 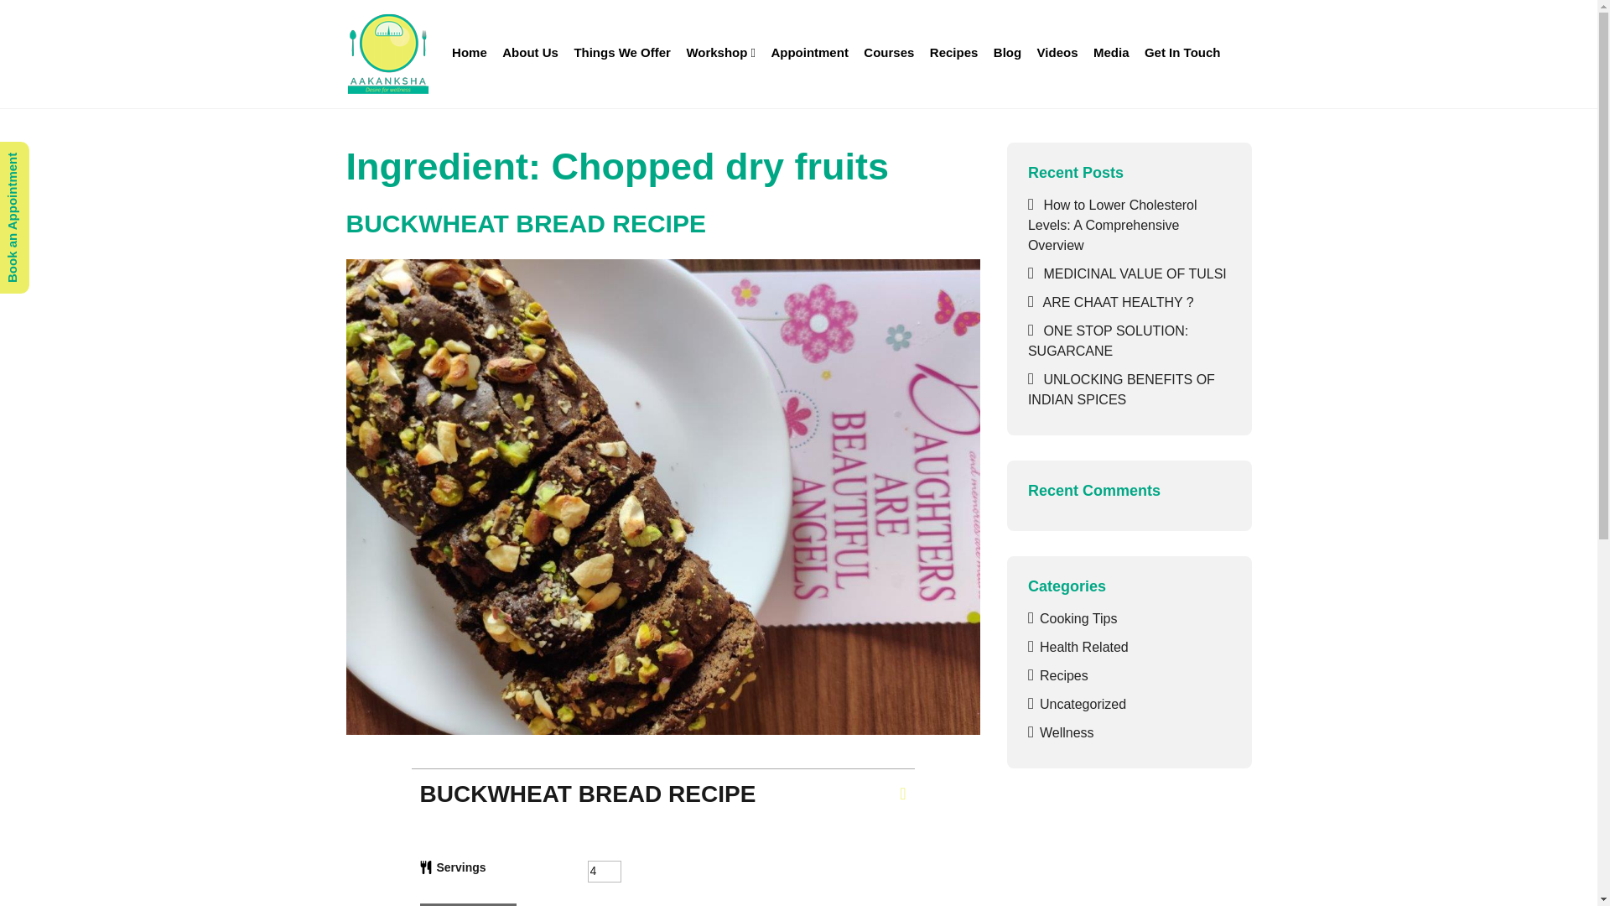 I want to click on ARE CHAAT HEALTHY ?, so click(x=1117, y=302).